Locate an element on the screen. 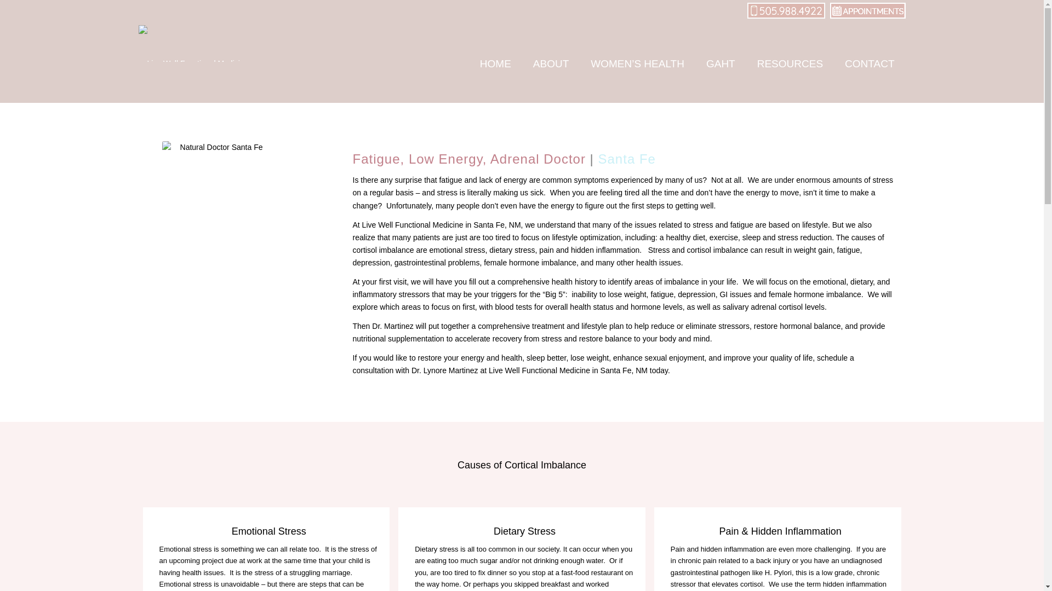 The height and width of the screenshot is (591, 1052). RESOURCES is located at coordinates (790, 63).